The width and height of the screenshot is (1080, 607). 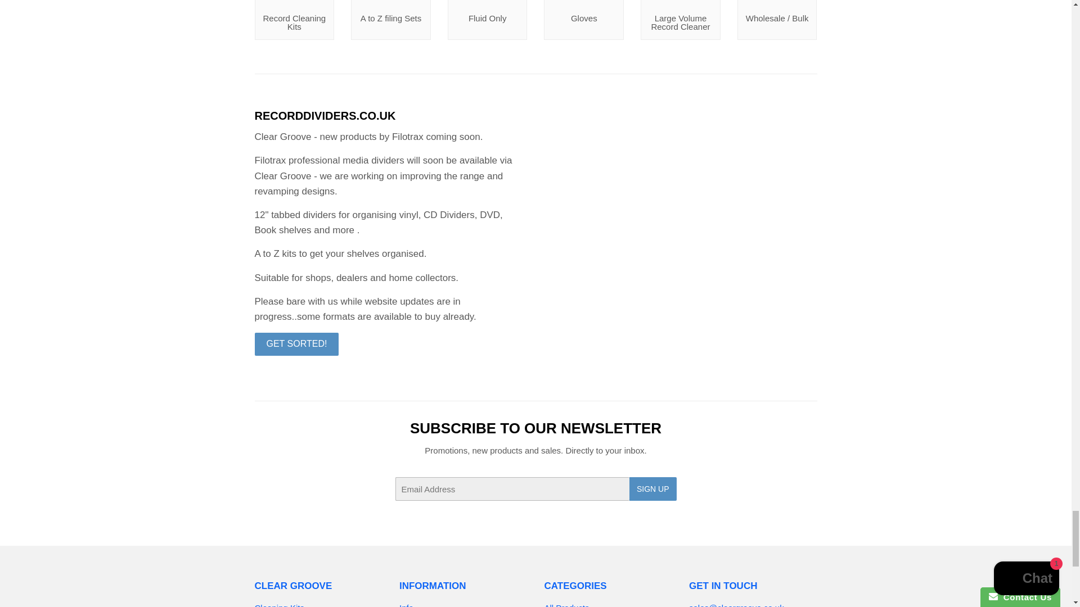 What do you see at coordinates (391, 20) in the screenshot?
I see `Browse our A to Z filing Sets collection` at bounding box center [391, 20].